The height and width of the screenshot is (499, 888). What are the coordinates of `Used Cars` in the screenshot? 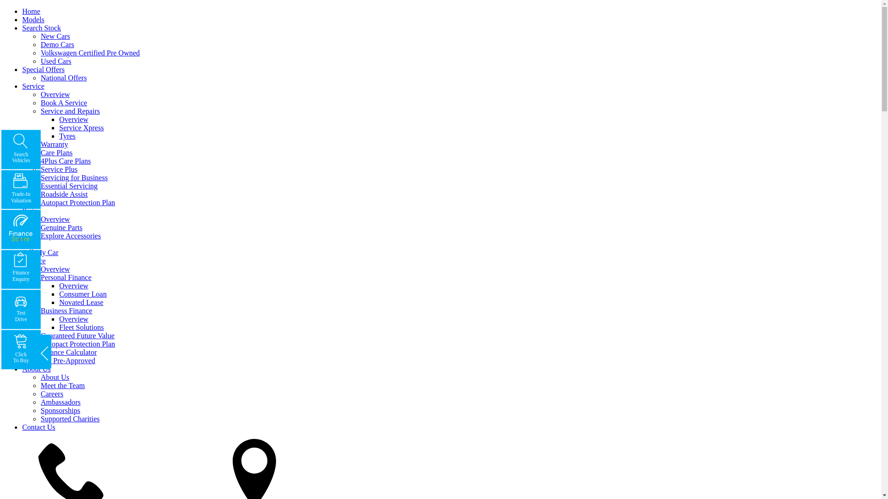 It's located at (56, 61).